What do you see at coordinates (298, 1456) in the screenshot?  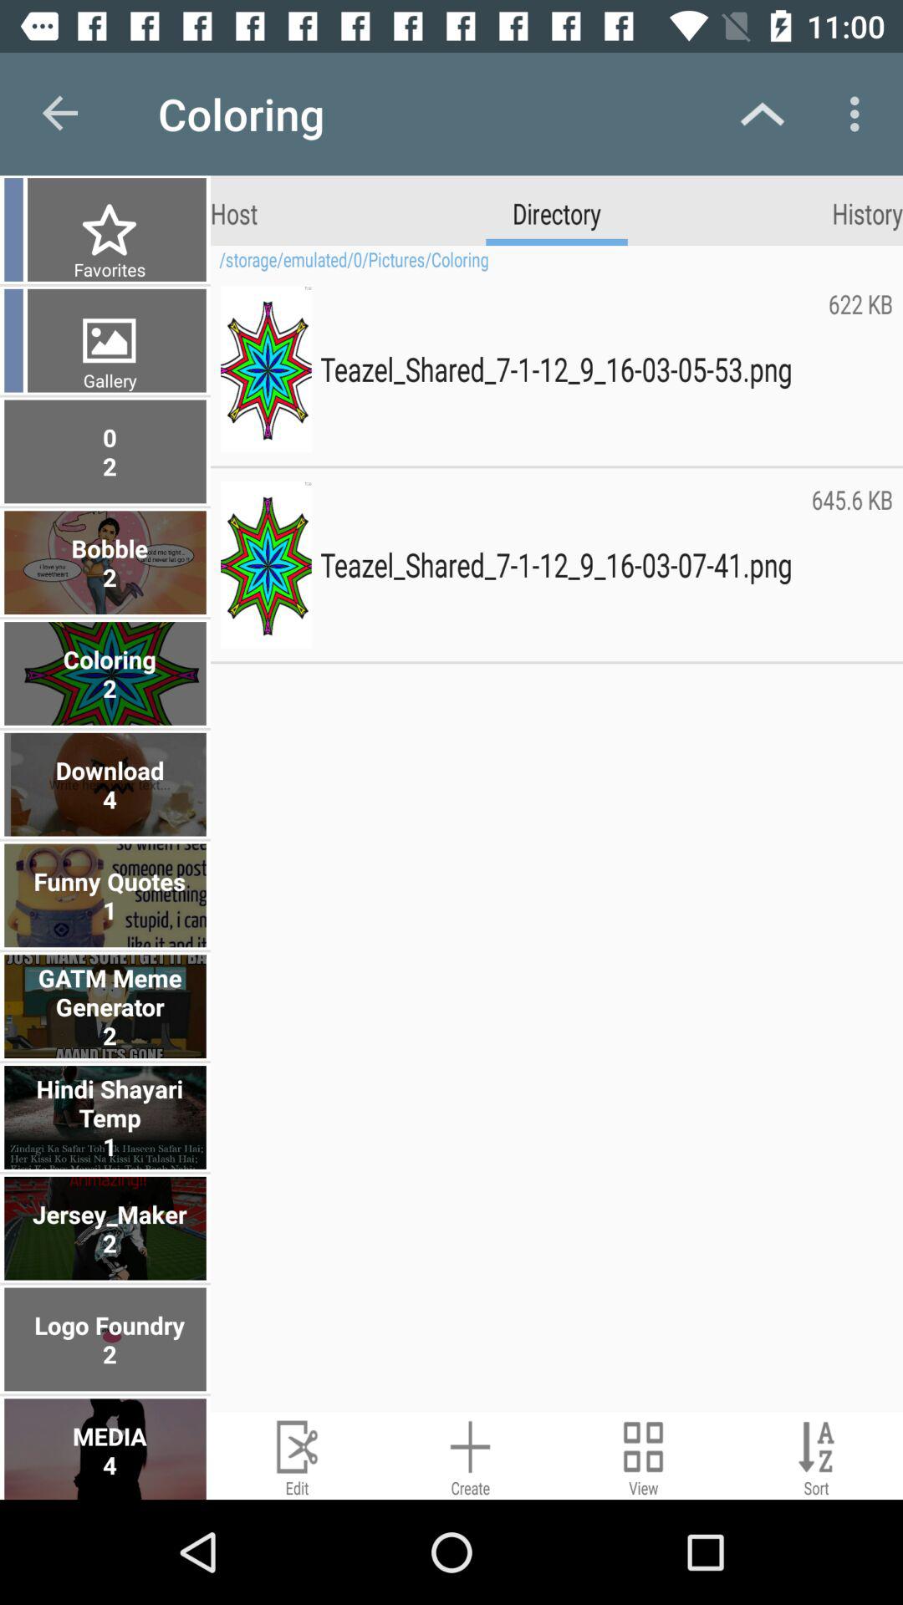 I see `click to edit` at bounding box center [298, 1456].